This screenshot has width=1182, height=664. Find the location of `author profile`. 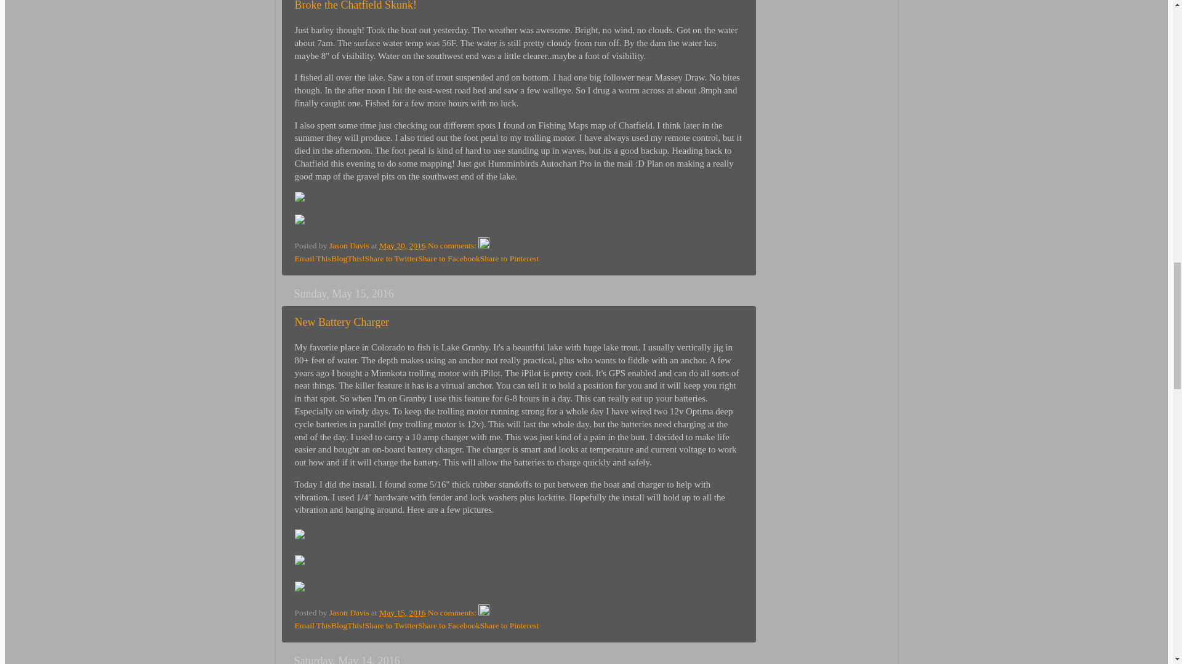

author profile is located at coordinates (350, 246).